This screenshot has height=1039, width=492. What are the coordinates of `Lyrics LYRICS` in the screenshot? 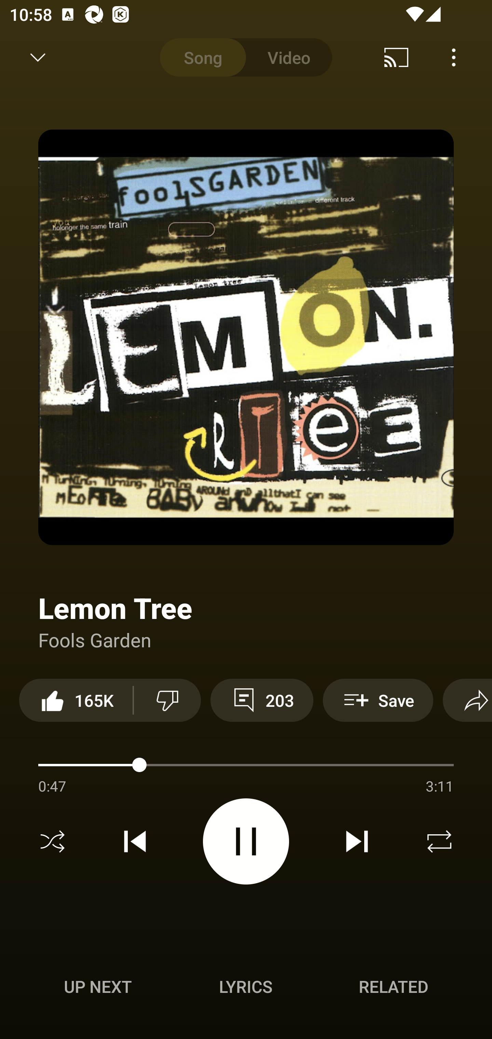 It's located at (246, 986).